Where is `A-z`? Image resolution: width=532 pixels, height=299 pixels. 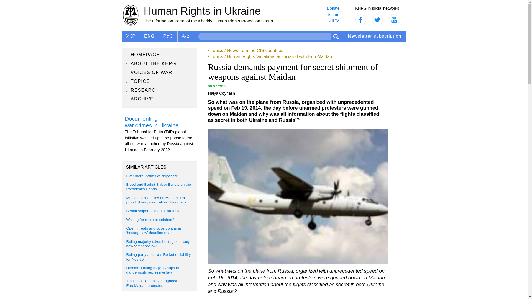
A-z is located at coordinates (160, 81).